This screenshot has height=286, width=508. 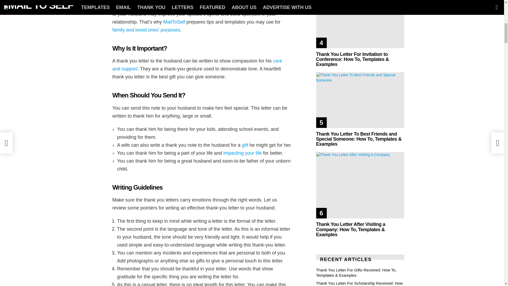 I want to click on gift, so click(x=245, y=145).